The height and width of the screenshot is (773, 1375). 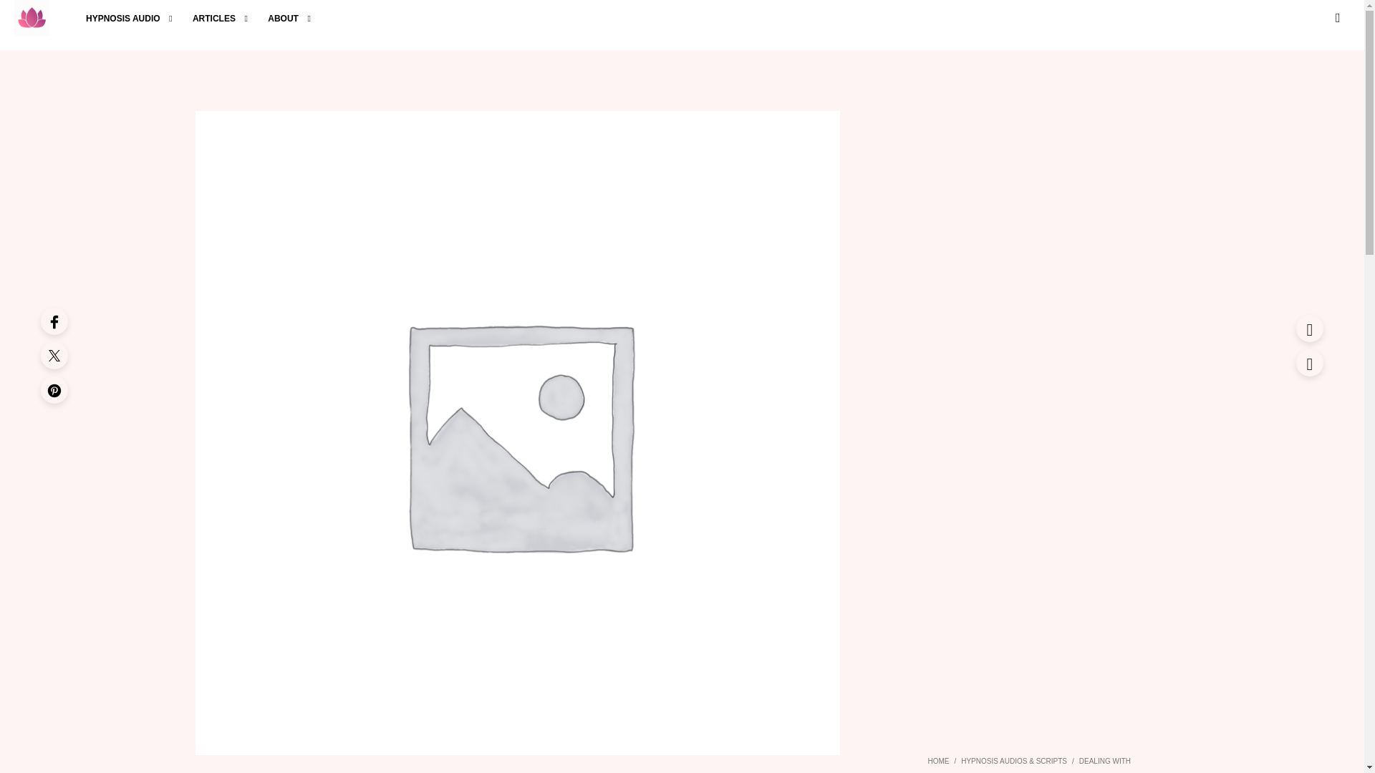 What do you see at coordinates (123, 19) in the screenshot?
I see `HYPNOSIS AUDIO` at bounding box center [123, 19].